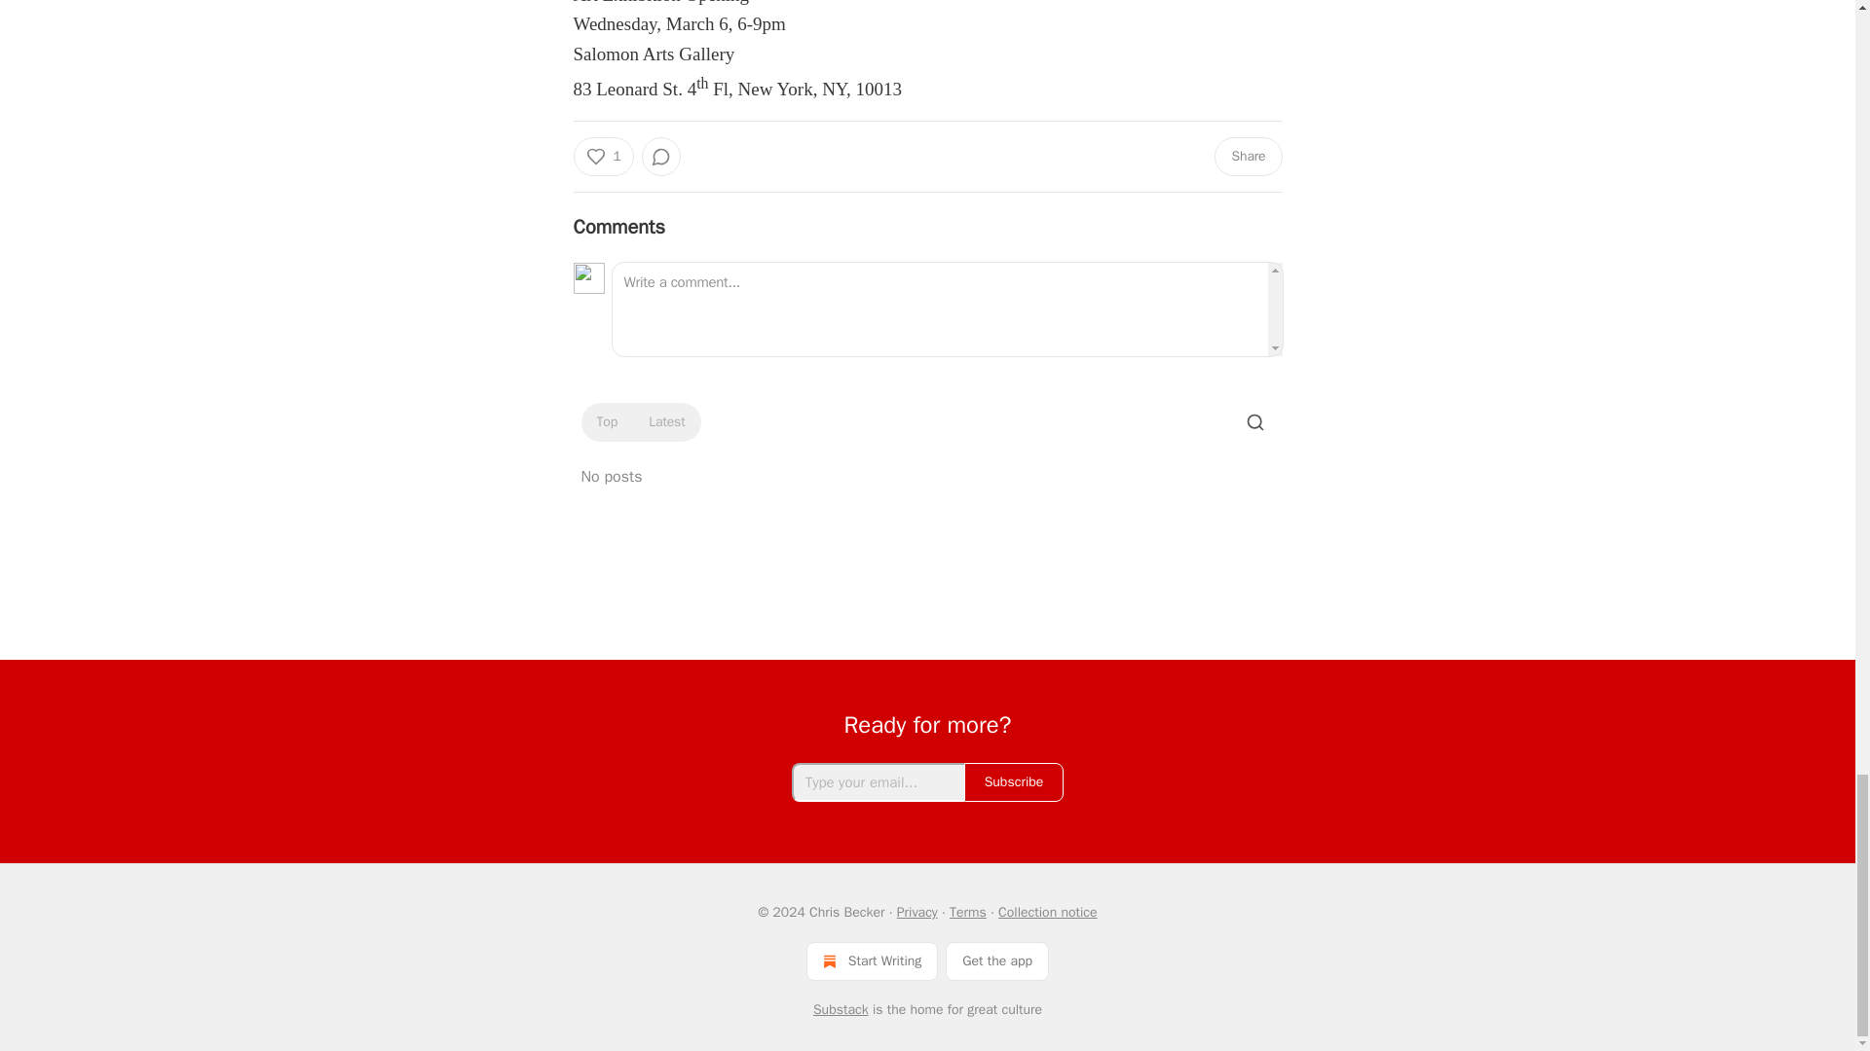 This screenshot has height=1051, width=1870. What do you see at coordinates (602, 157) in the screenshot?
I see `1` at bounding box center [602, 157].